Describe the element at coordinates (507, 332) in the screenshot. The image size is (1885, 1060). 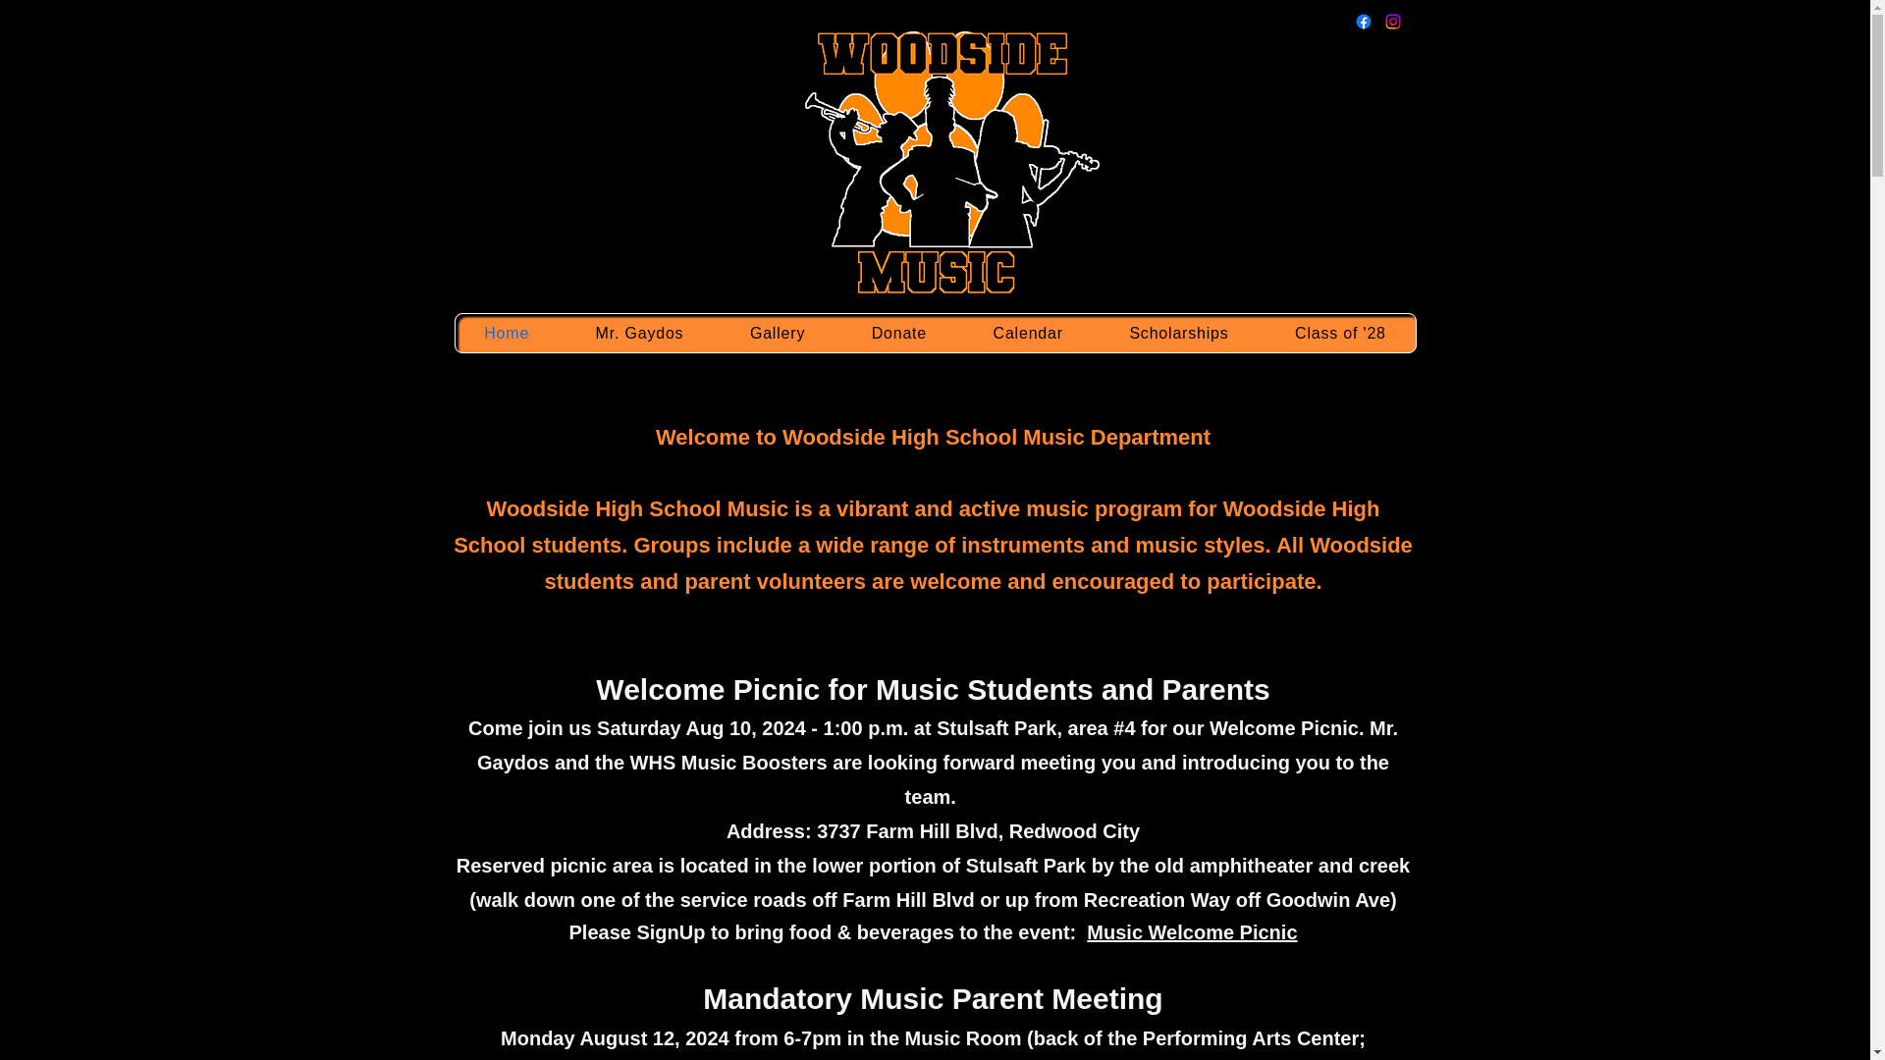
I see `Home` at that location.